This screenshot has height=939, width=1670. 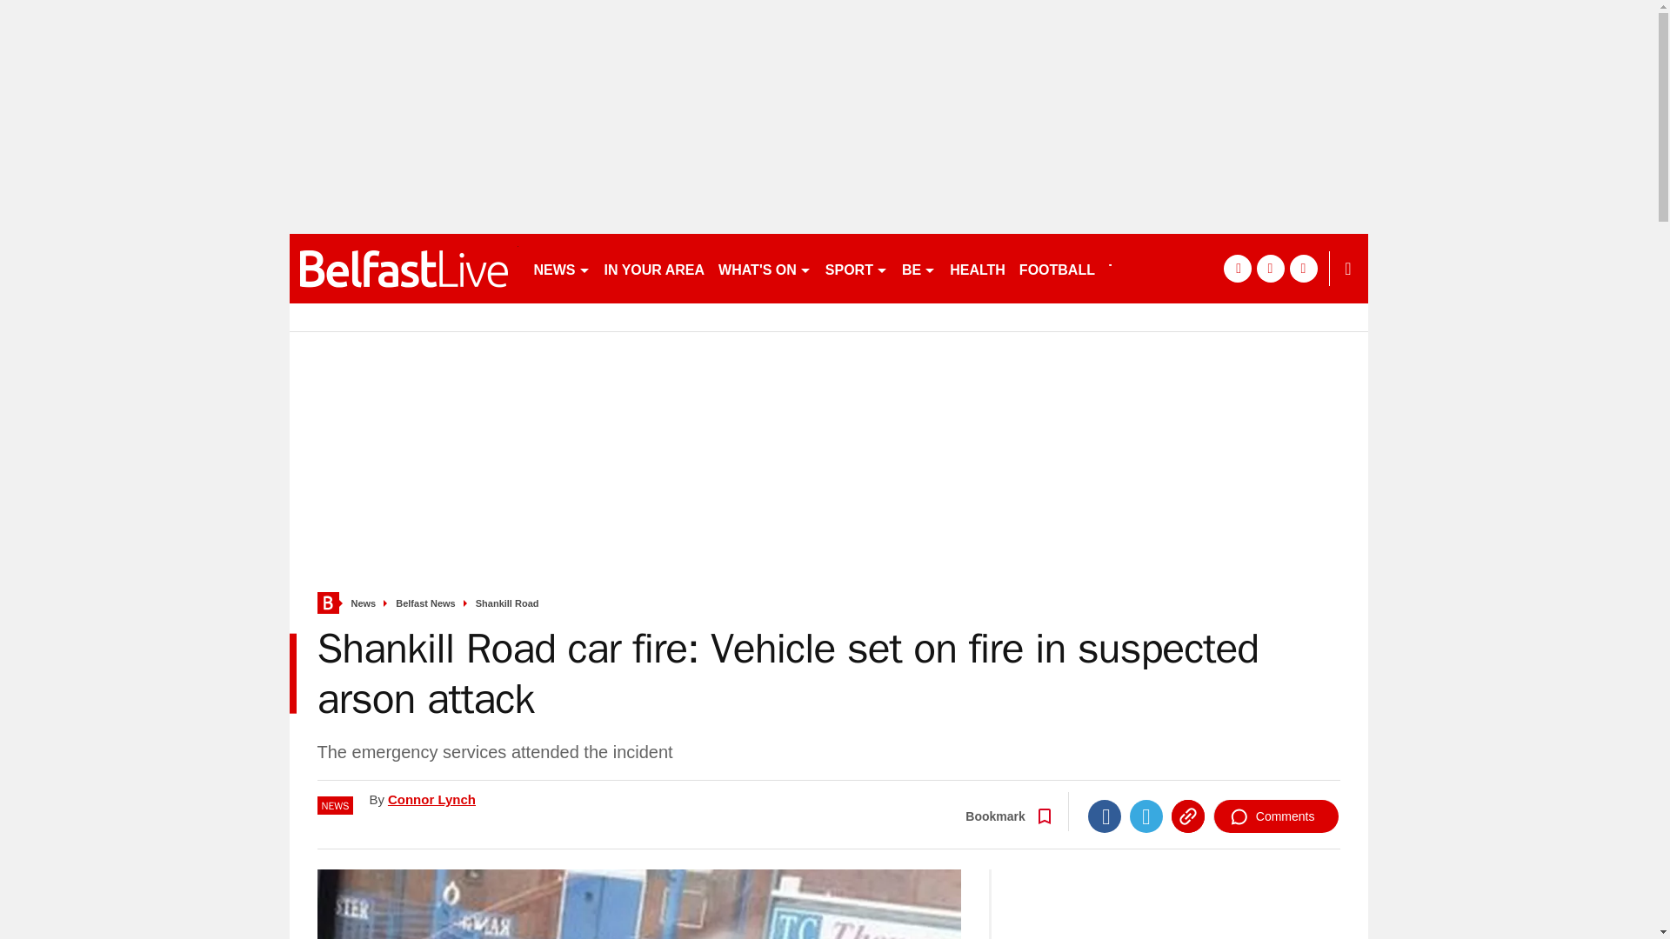 What do you see at coordinates (856, 268) in the screenshot?
I see `SPORT` at bounding box center [856, 268].